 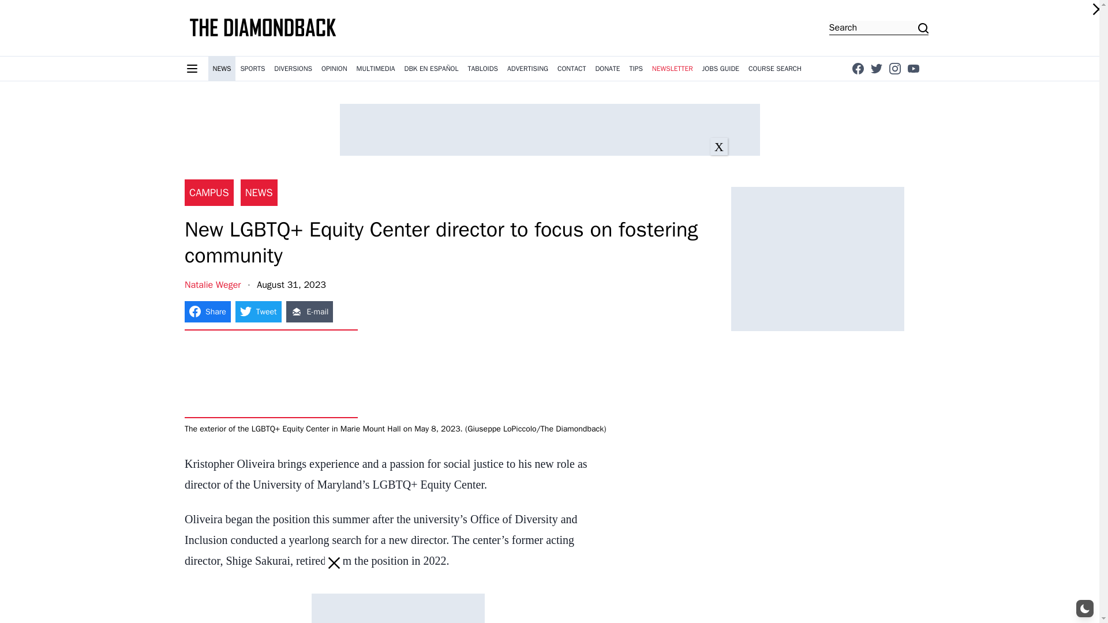 What do you see at coordinates (482, 69) in the screenshot?
I see `Tabloids` at bounding box center [482, 69].